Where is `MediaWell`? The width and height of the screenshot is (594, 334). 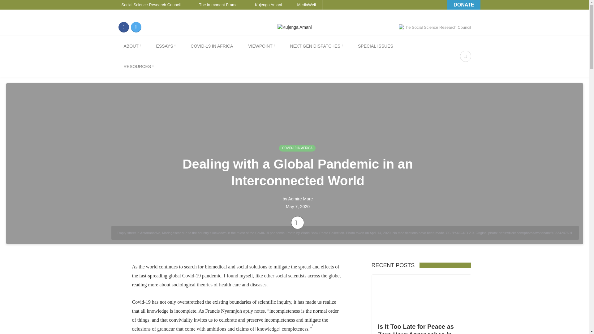 MediaWell is located at coordinates (305, 5).